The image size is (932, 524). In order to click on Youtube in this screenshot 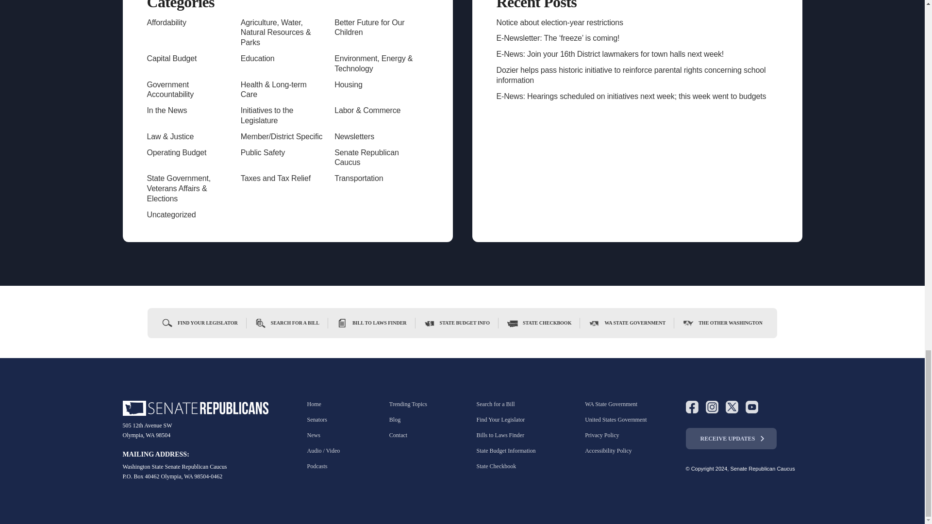, I will do `click(752, 407)`.